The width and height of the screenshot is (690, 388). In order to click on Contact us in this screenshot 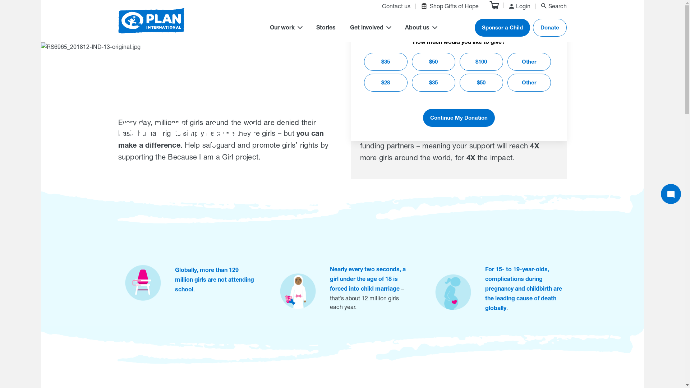, I will do `click(396, 7)`.